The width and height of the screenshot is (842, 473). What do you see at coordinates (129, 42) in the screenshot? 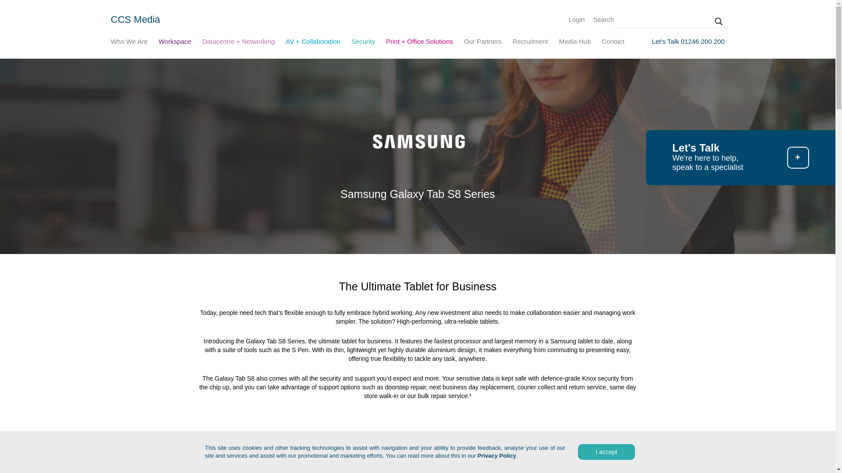
I see `Who We Are` at bounding box center [129, 42].